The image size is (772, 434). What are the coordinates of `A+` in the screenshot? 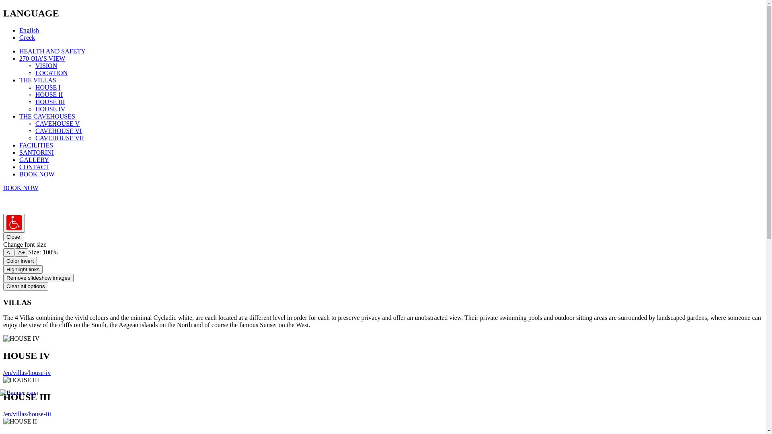 It's located at (22, 252).